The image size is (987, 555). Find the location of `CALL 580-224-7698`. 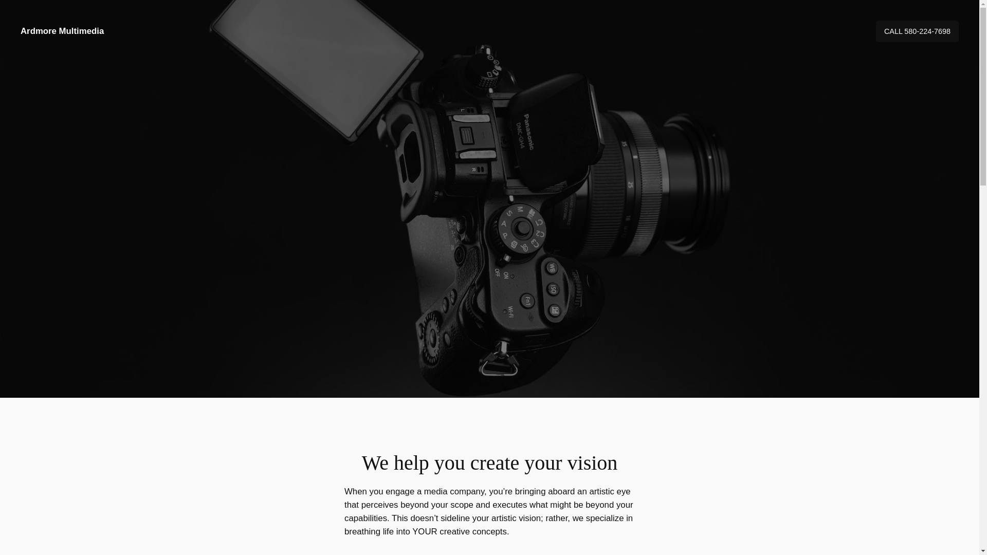

CALL 580-224-7698 is located at coordinates (917, 31).